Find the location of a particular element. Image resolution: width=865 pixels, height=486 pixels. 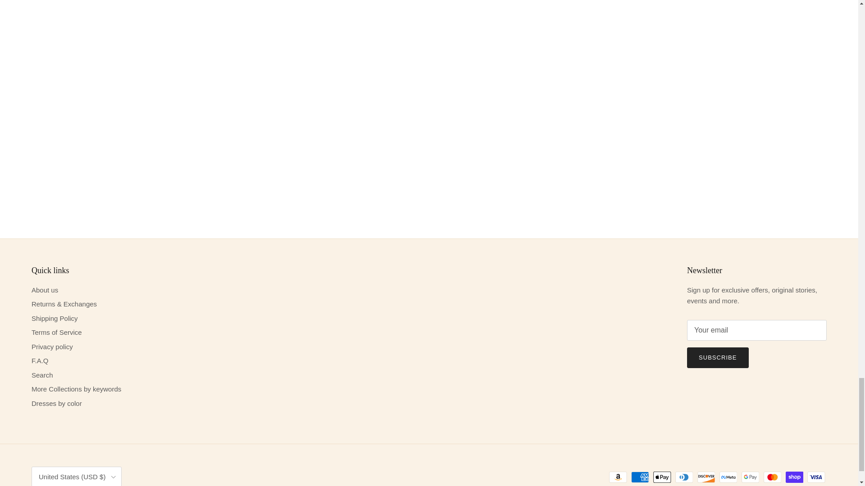

Discover is located at coordinates (706, 477).